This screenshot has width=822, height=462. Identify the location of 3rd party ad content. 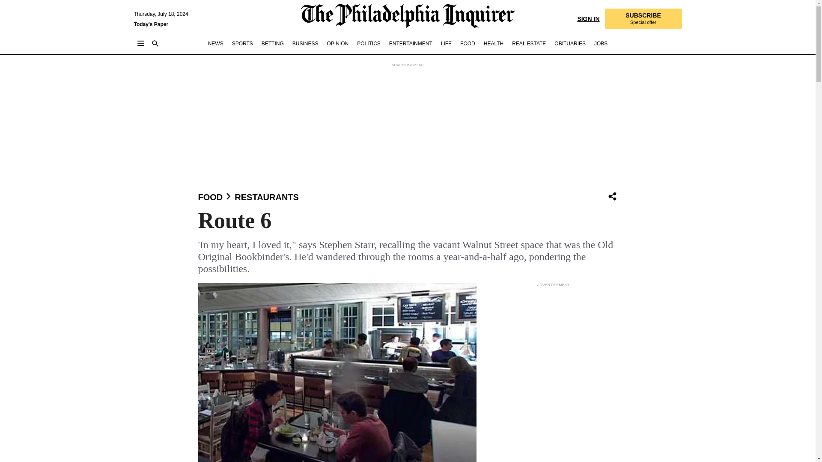
(272, 44).